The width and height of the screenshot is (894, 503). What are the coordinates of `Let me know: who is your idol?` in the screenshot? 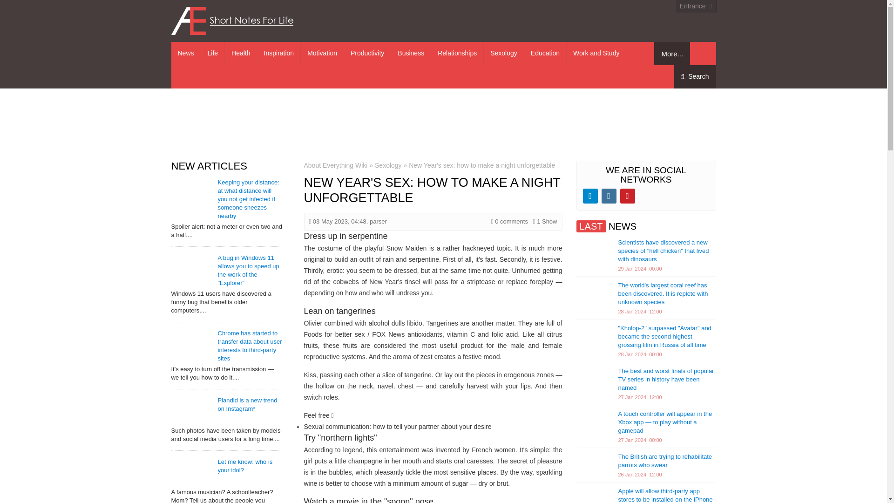 It's located at (245, 466).